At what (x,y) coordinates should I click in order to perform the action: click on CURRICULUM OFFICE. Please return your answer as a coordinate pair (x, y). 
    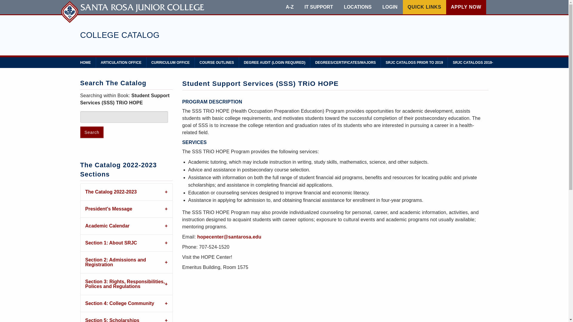
    Looking at the image, I should click on (171, 63).